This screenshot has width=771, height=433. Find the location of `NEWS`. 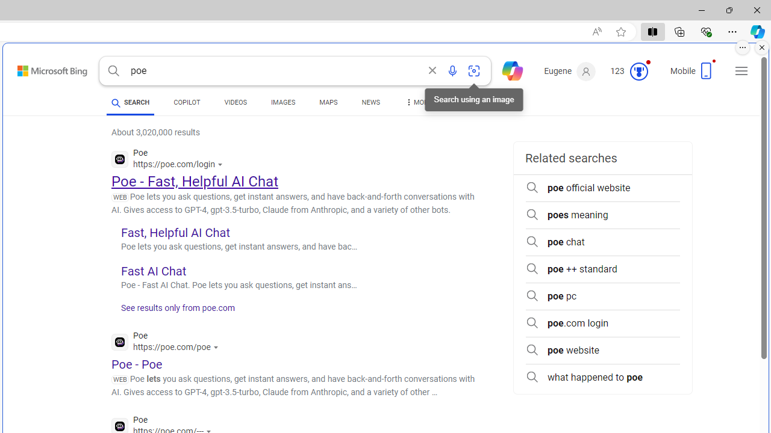

NEWS is located at coordinates (370, 105).